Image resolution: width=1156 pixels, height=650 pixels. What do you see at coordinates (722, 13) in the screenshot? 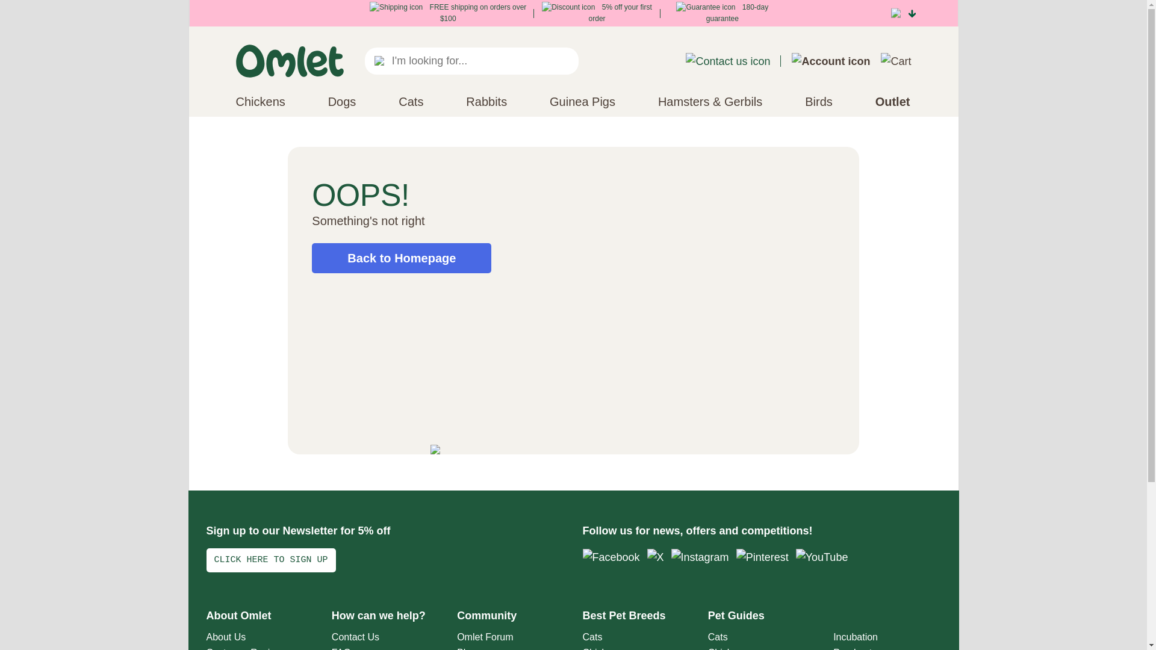
I see `180-day guarantee` at bounding box center [722, 13].